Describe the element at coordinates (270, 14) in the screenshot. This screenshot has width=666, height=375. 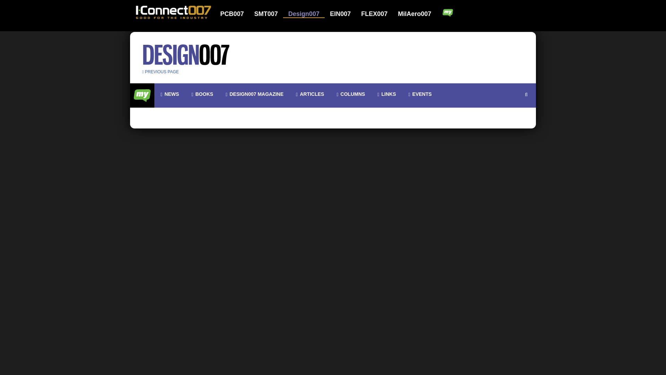
I see `SMT007` at that location.